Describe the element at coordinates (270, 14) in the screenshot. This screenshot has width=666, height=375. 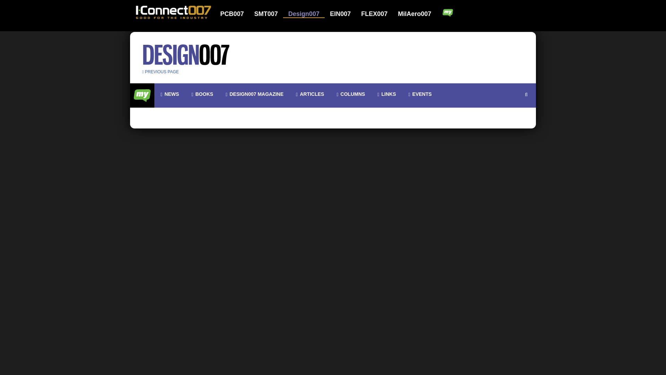
I see `SMT007` at that location.